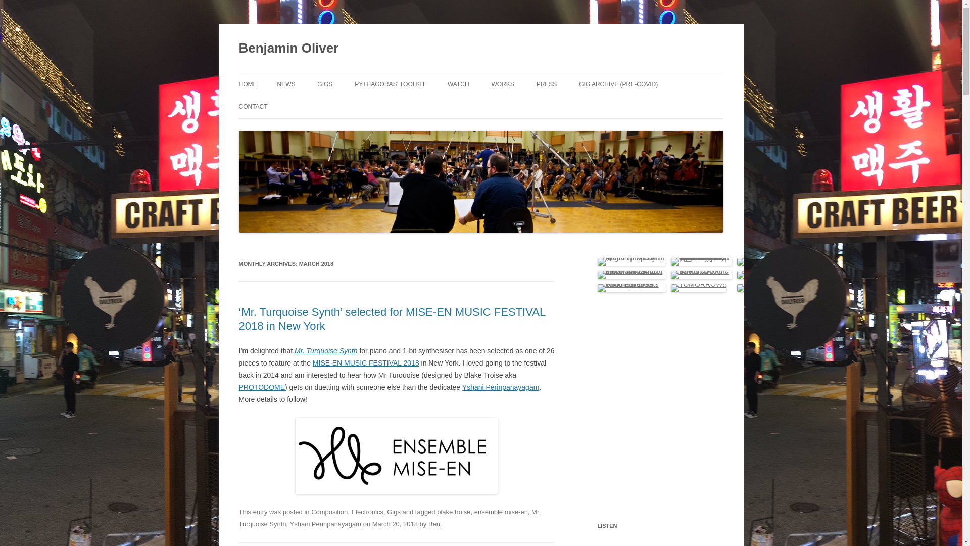 This screenshot has width=970, height=546. Describe the element at coordinates (329, 512) in the screenshot. I see `Composition` at that location.